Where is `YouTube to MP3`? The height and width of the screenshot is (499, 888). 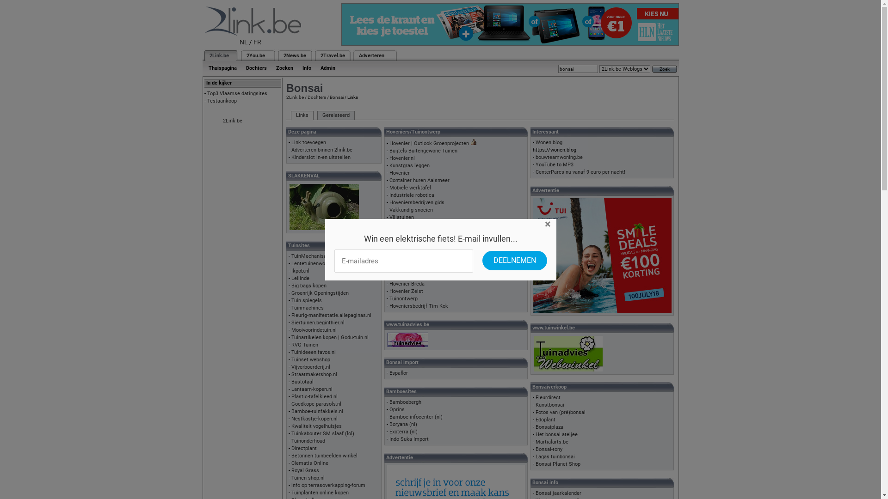 YouTube to MP3 is located at coordinates (555, 164).